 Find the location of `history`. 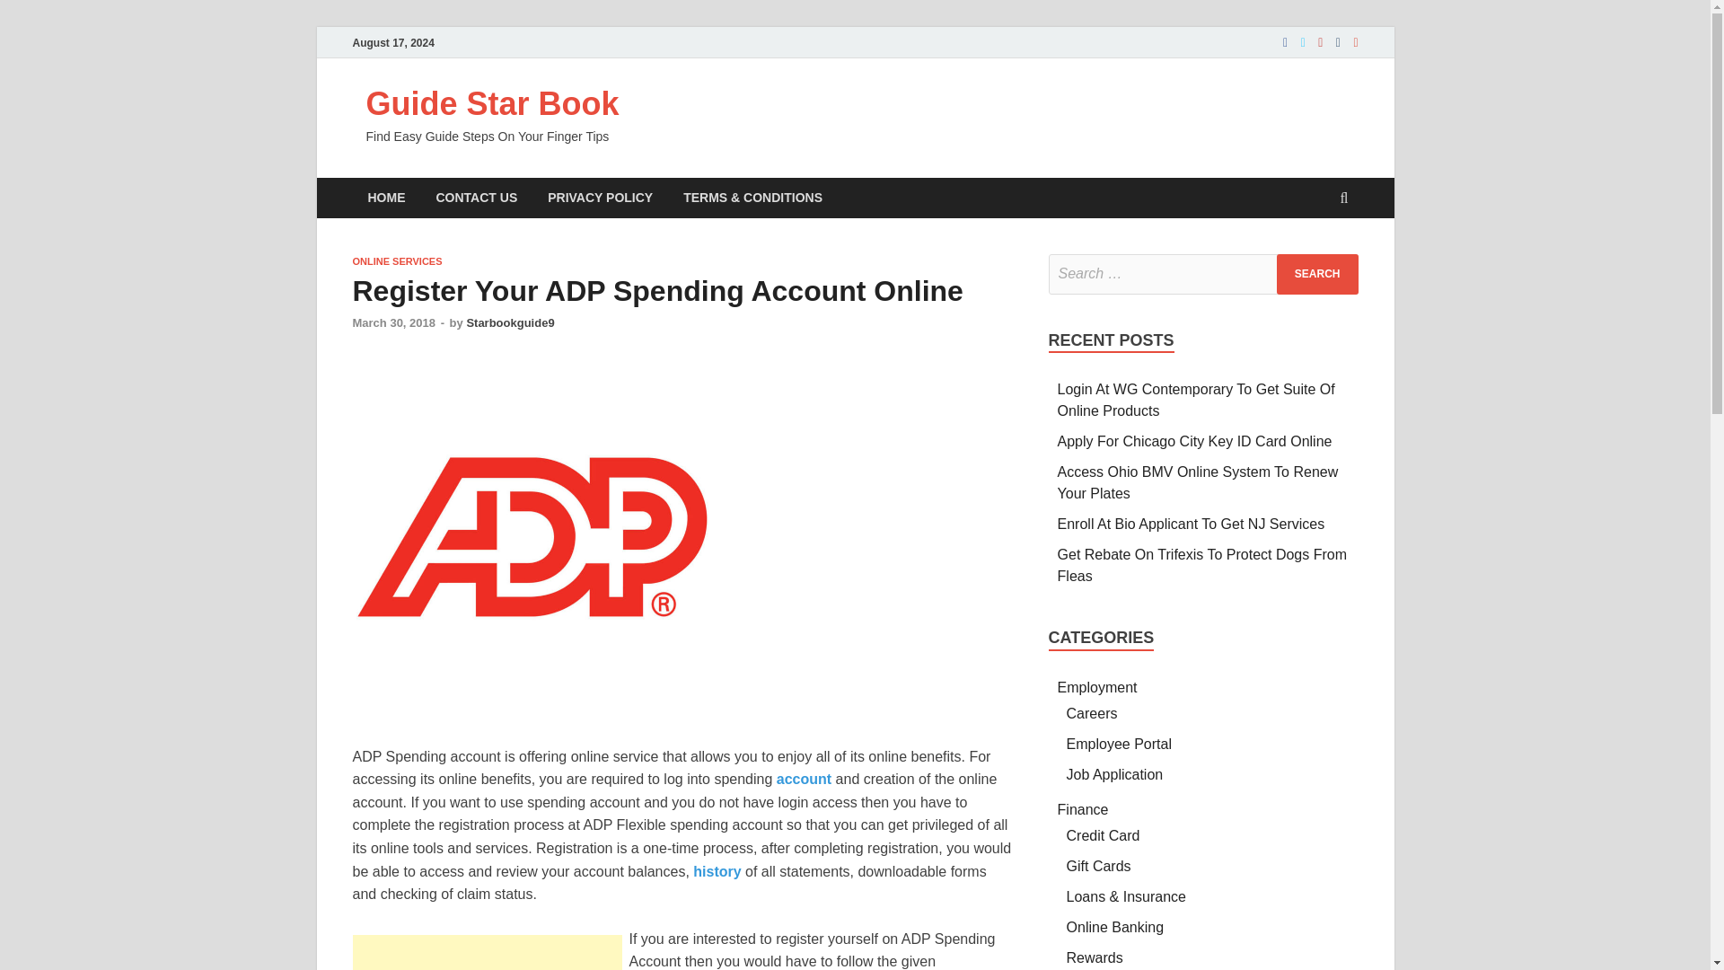

history is located at coordinates (717, 871).